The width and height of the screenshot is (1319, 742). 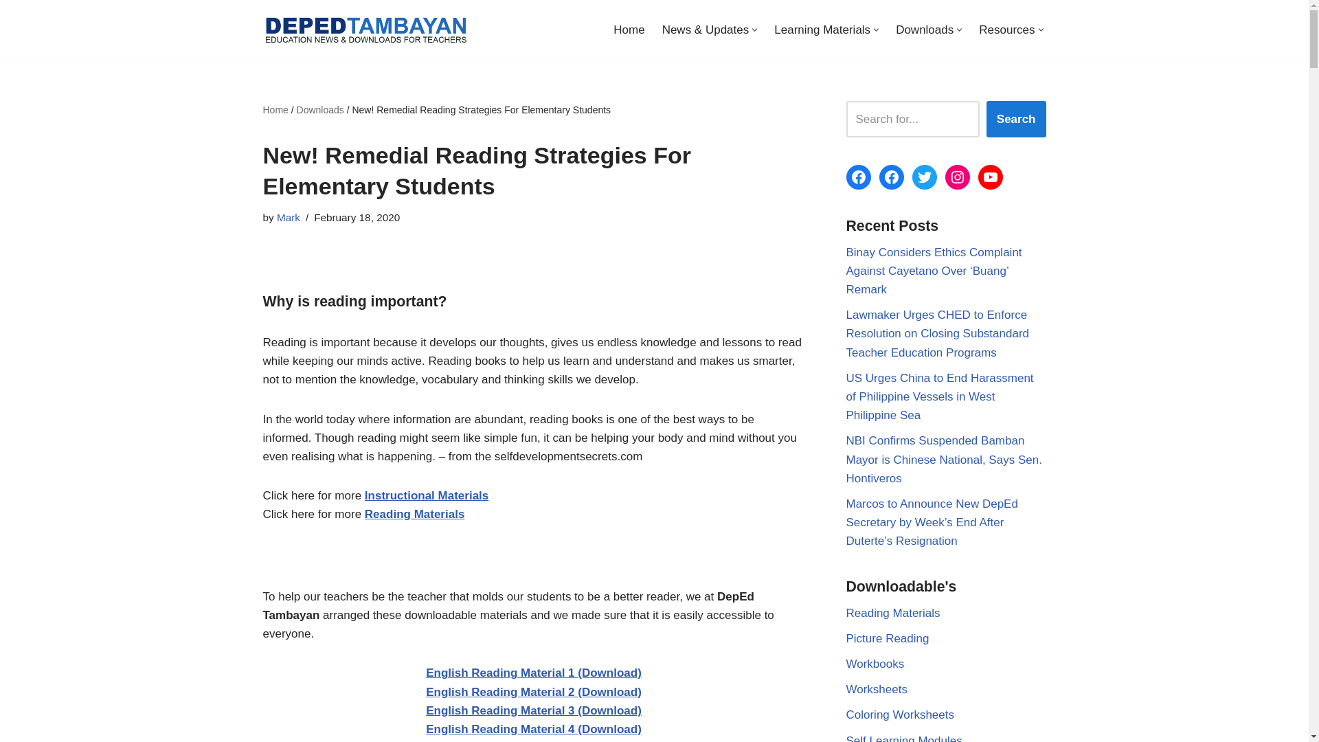 I want to click on Skip to content, so click(x=10, y=29).